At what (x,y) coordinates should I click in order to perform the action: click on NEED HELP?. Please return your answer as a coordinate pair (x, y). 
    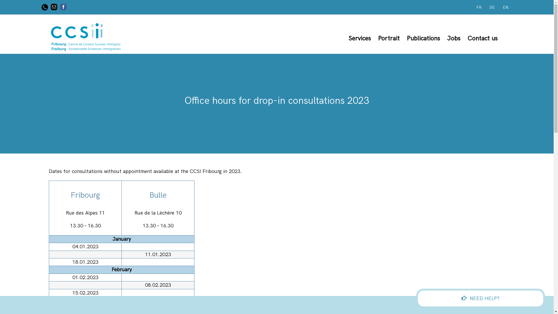
    Looking at the image, I should click on (481, 298).